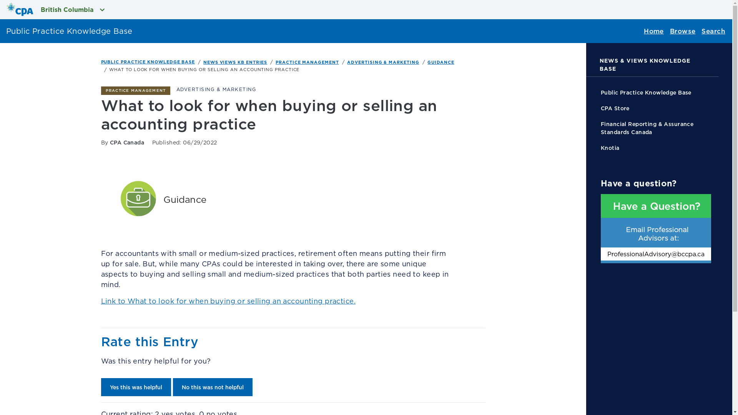 This screenshot has height=415, width=738. What do you see at coordinates (216, 89) in the screenshot?
I see `ADVERTISING & MARKETING` at bounding box center [216, 89].